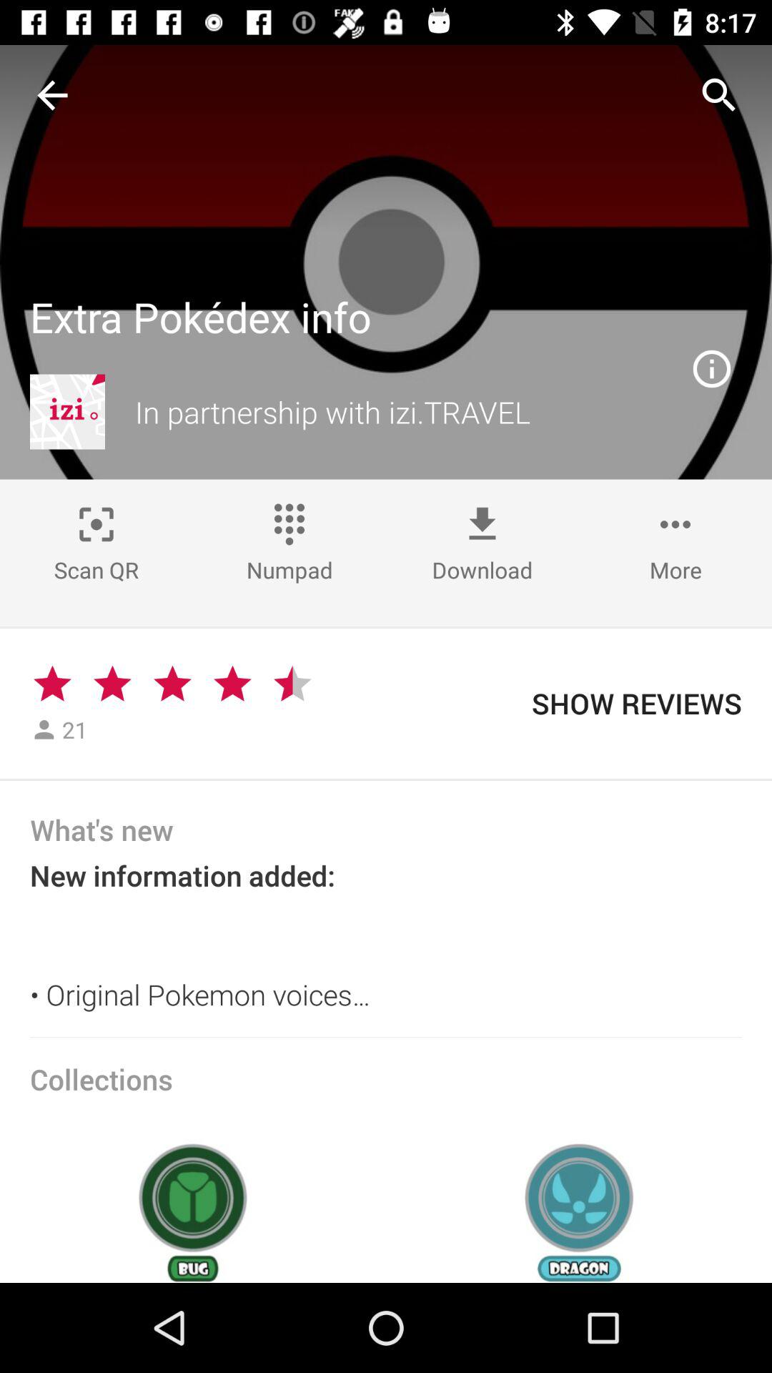 The width and height of the screenshot is (772, 1373). What do you see at coordinates (386, 1037) in the screenshot?
I see `tap the item above the collections icon` at bounding box center [386, 1037].